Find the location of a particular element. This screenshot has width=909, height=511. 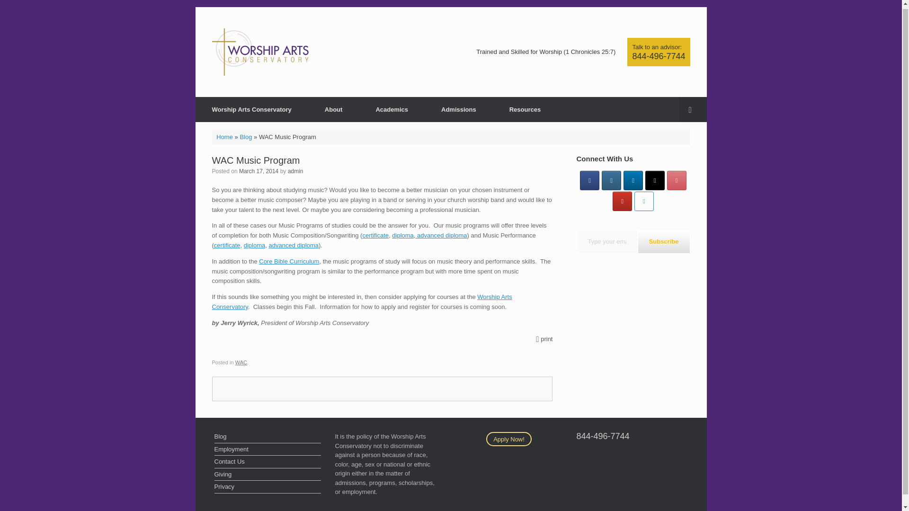

Music Composition Diploma is located at coordinates (402, 236).